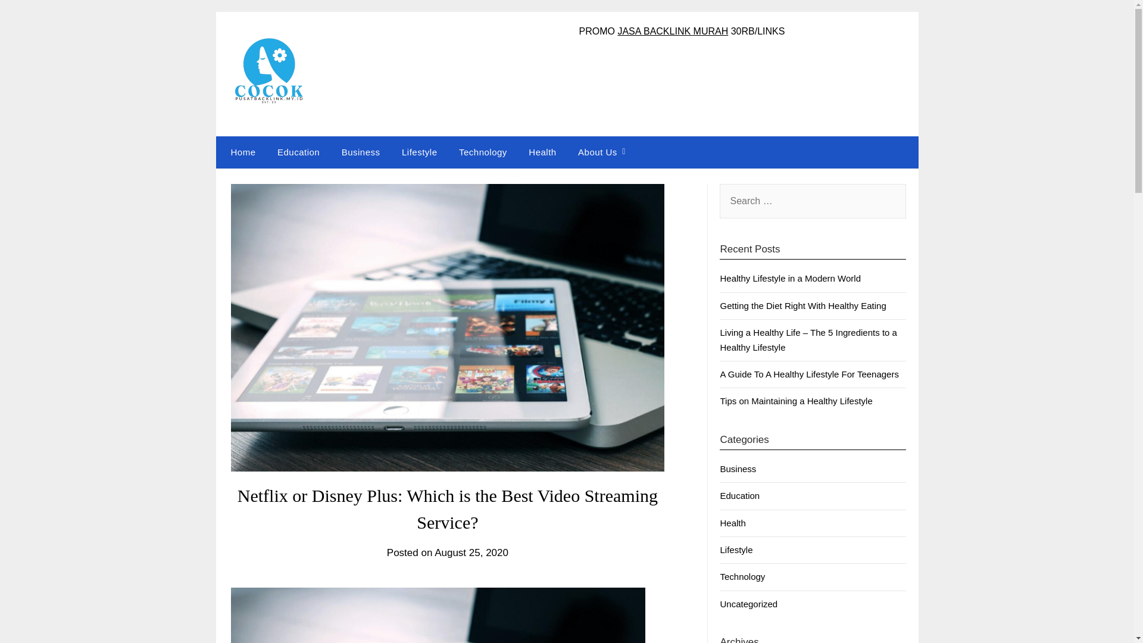 Image resolution: width=1143 pixels, height=643 pixels. What do you see at coordinates (542, 152) in the screenshot?
I see `Health` at bounding box center [542, 152].